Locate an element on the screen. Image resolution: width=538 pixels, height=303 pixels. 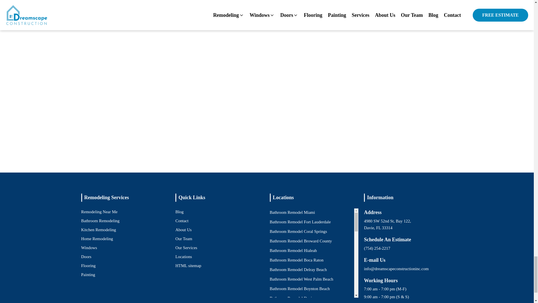
Bathroom Remodeling is located at coordinates (100, 221).